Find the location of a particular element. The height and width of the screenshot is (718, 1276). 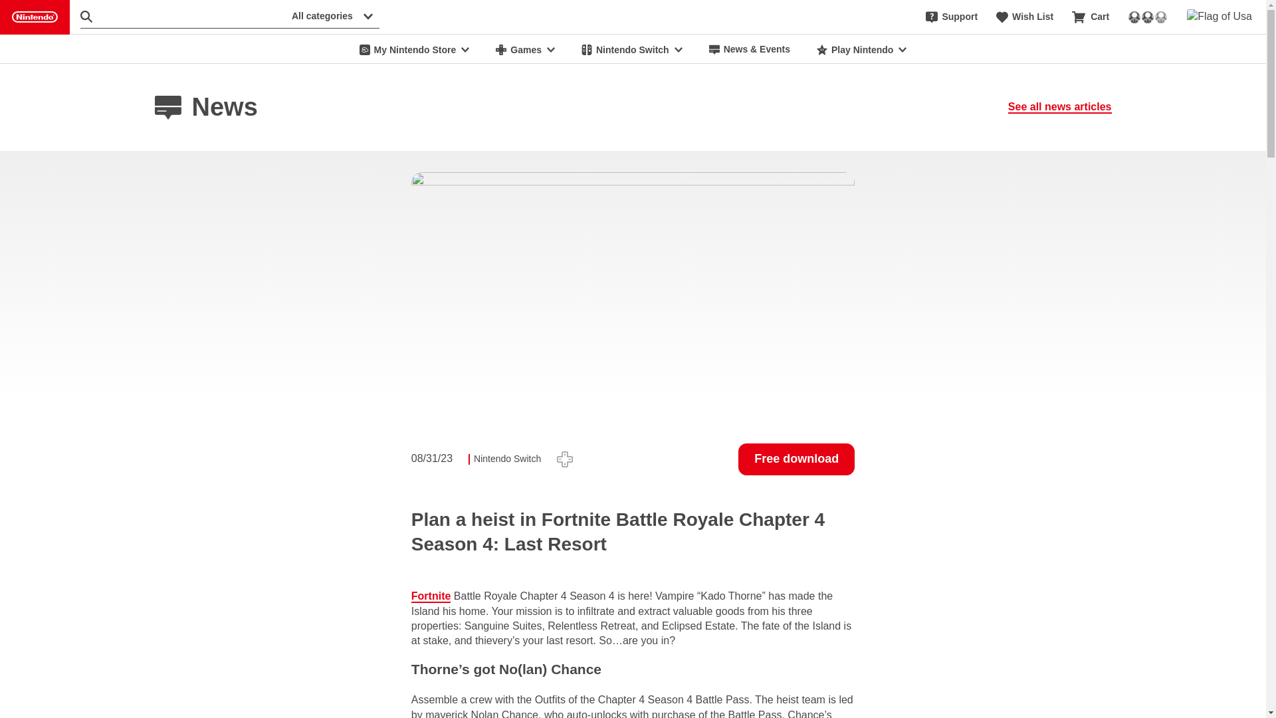

Cart is located at coordinates (1090, 17).